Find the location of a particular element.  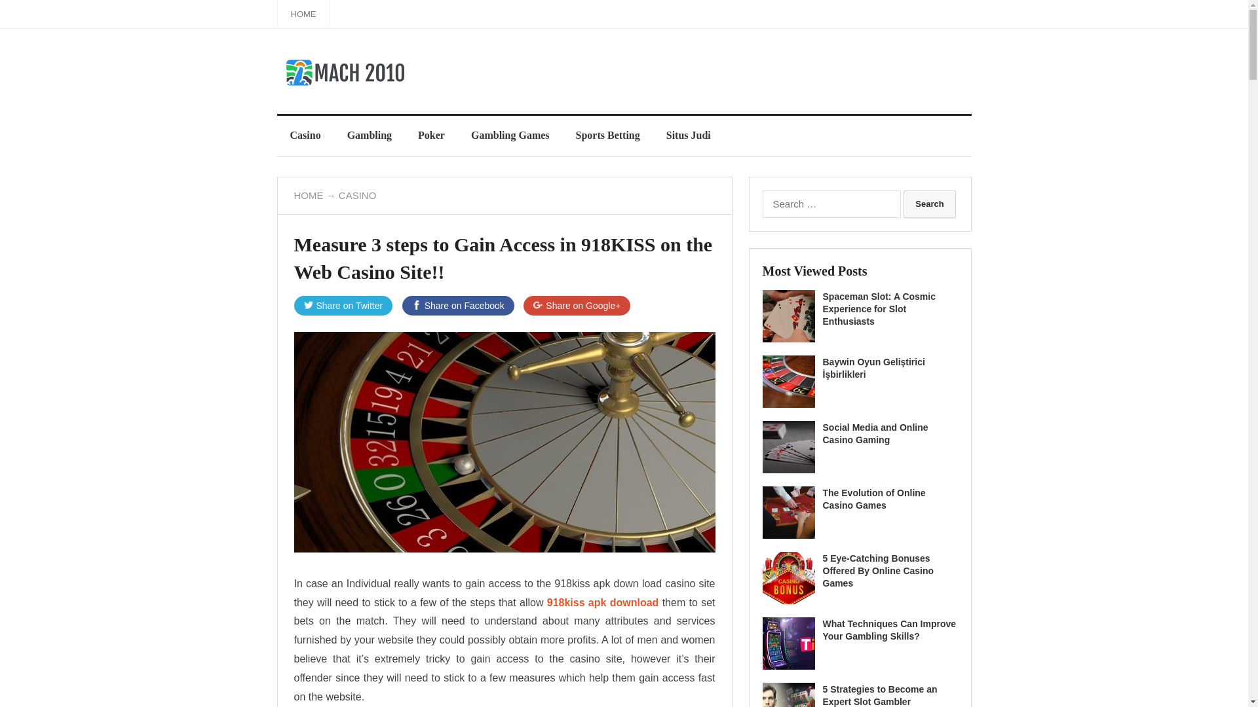

Share on Facebook is located at coordinates (459, 305).